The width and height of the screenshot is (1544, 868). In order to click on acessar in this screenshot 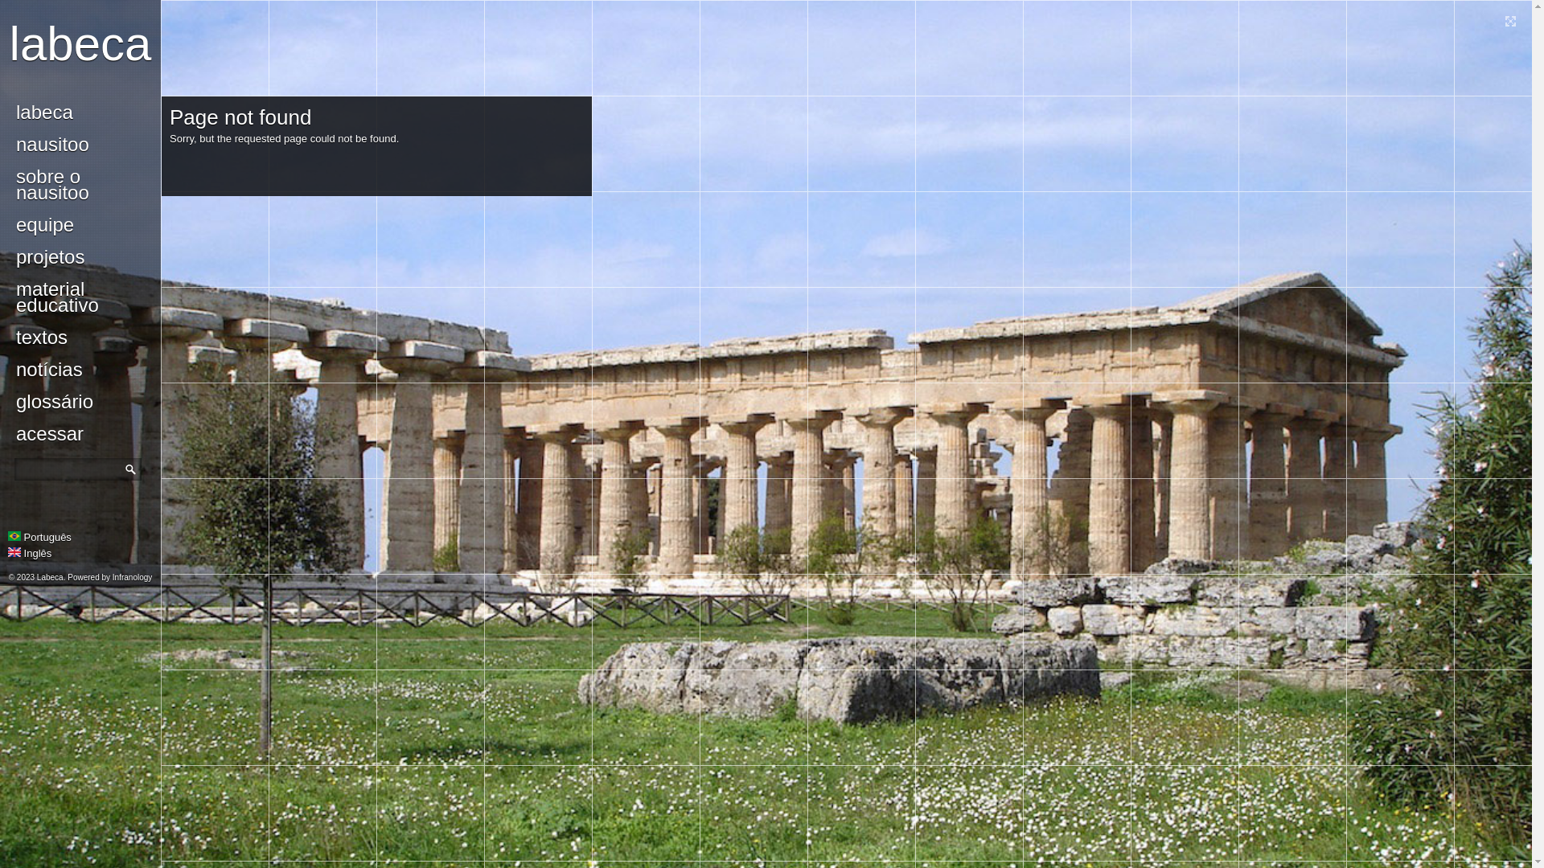, I will do `click(80, 434)`.